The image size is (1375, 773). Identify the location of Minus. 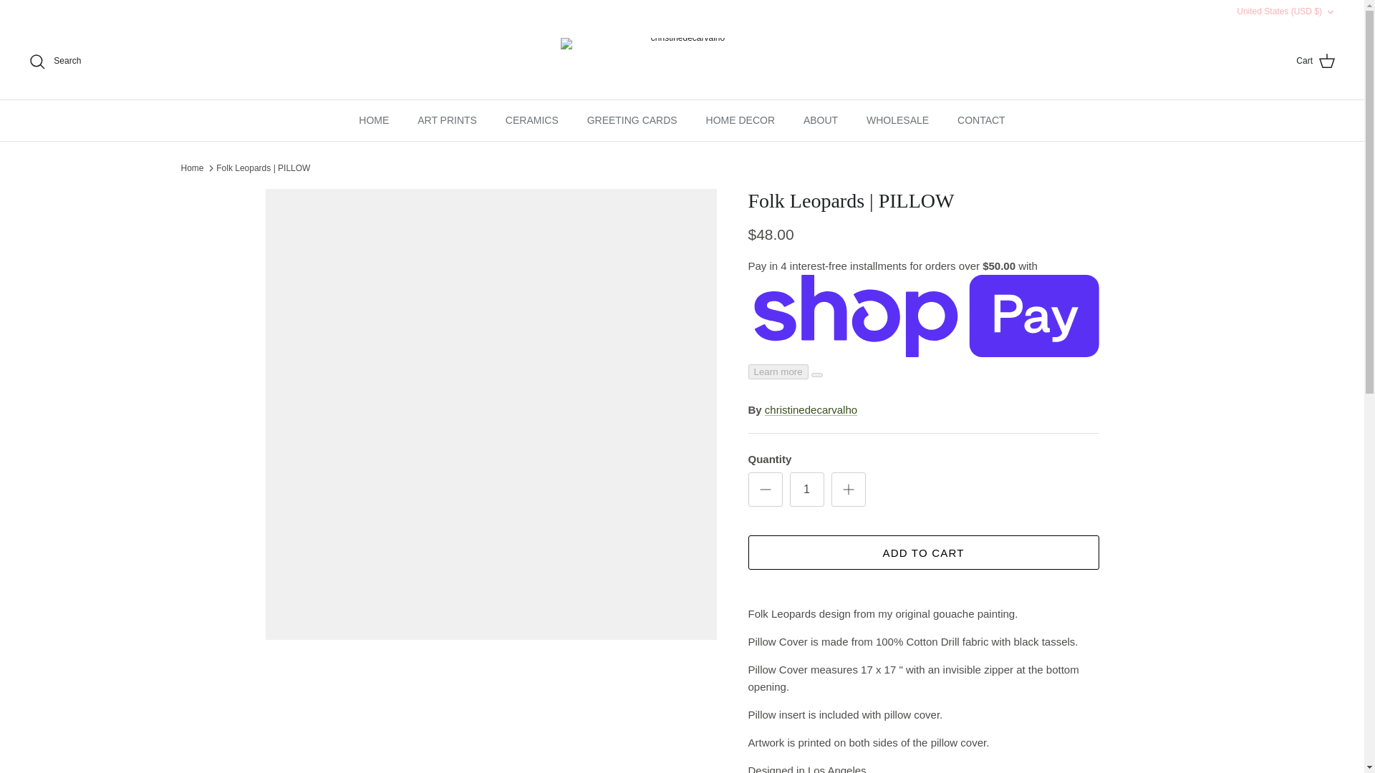
(765, 489).